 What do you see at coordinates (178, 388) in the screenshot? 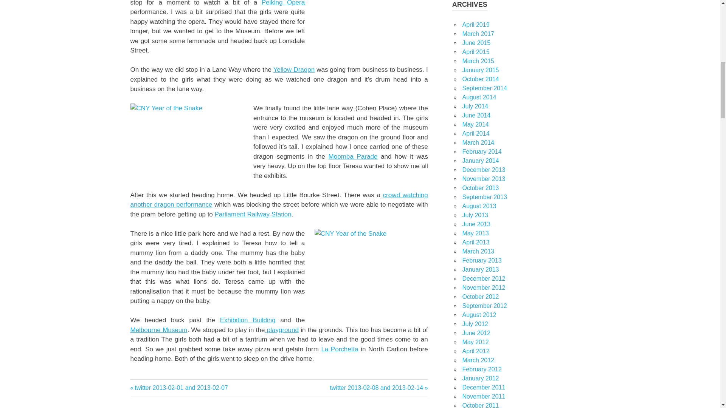
I see `playground` at bounding box center [178, 388].